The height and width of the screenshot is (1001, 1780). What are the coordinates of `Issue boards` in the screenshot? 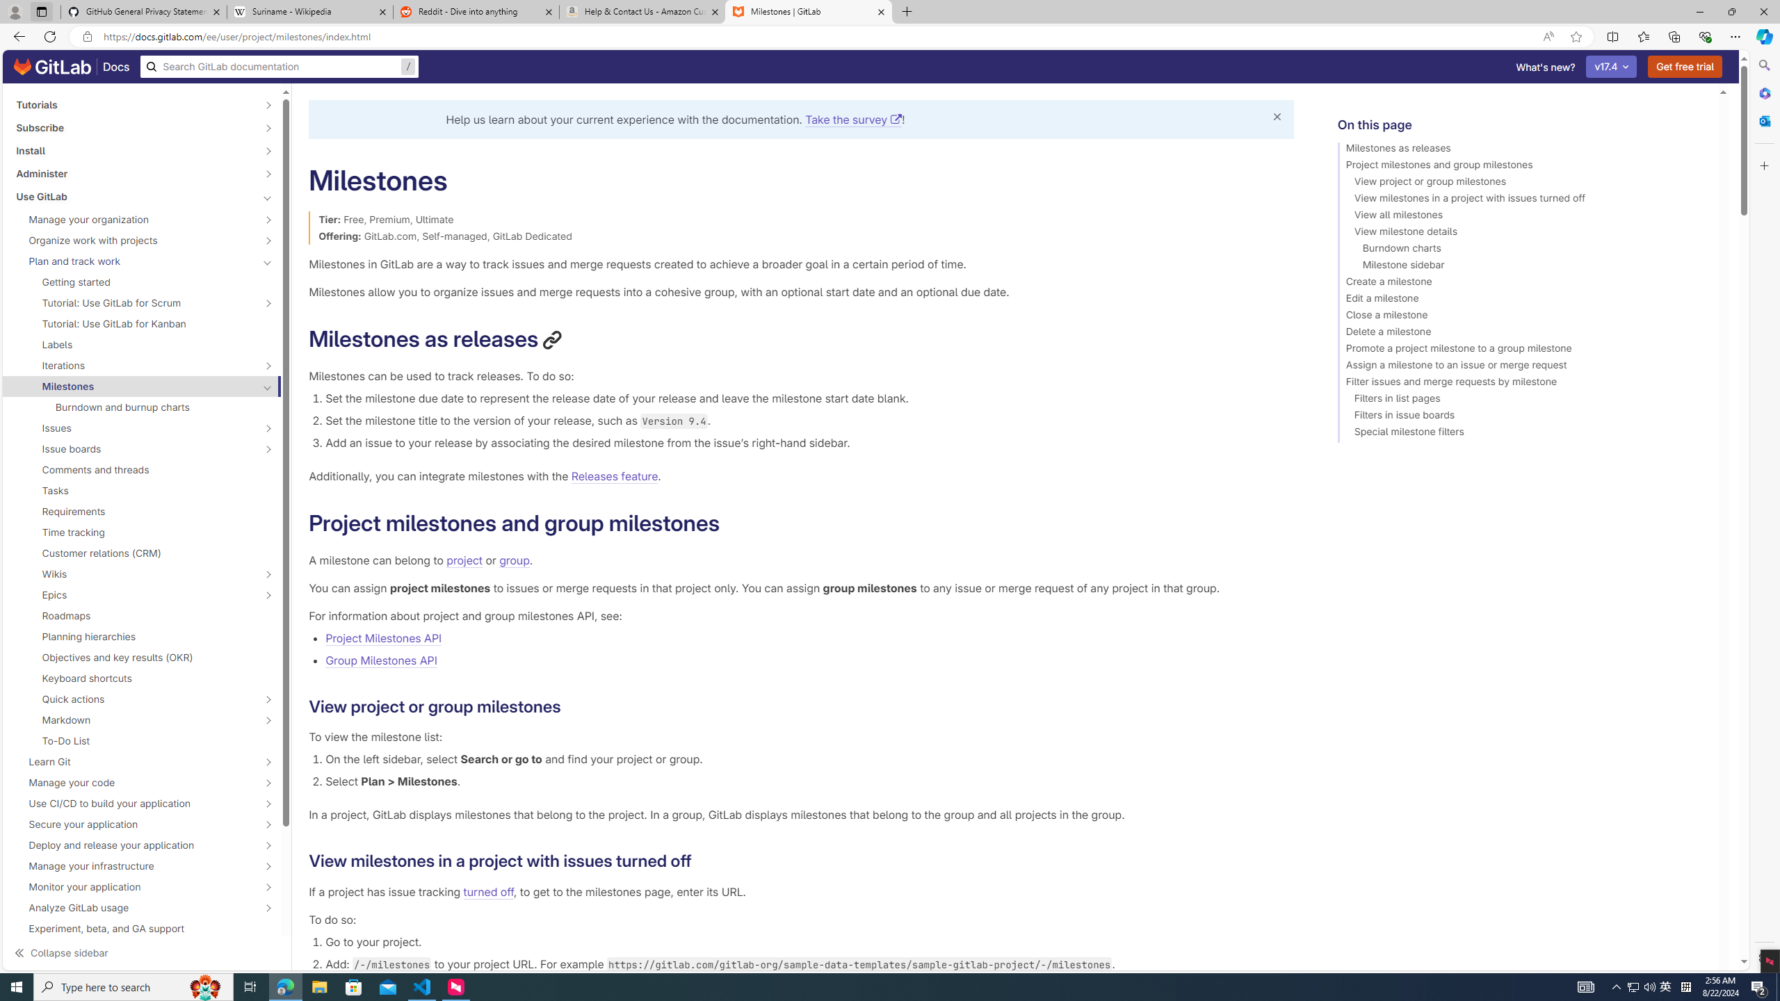 It's located at (134, 448).